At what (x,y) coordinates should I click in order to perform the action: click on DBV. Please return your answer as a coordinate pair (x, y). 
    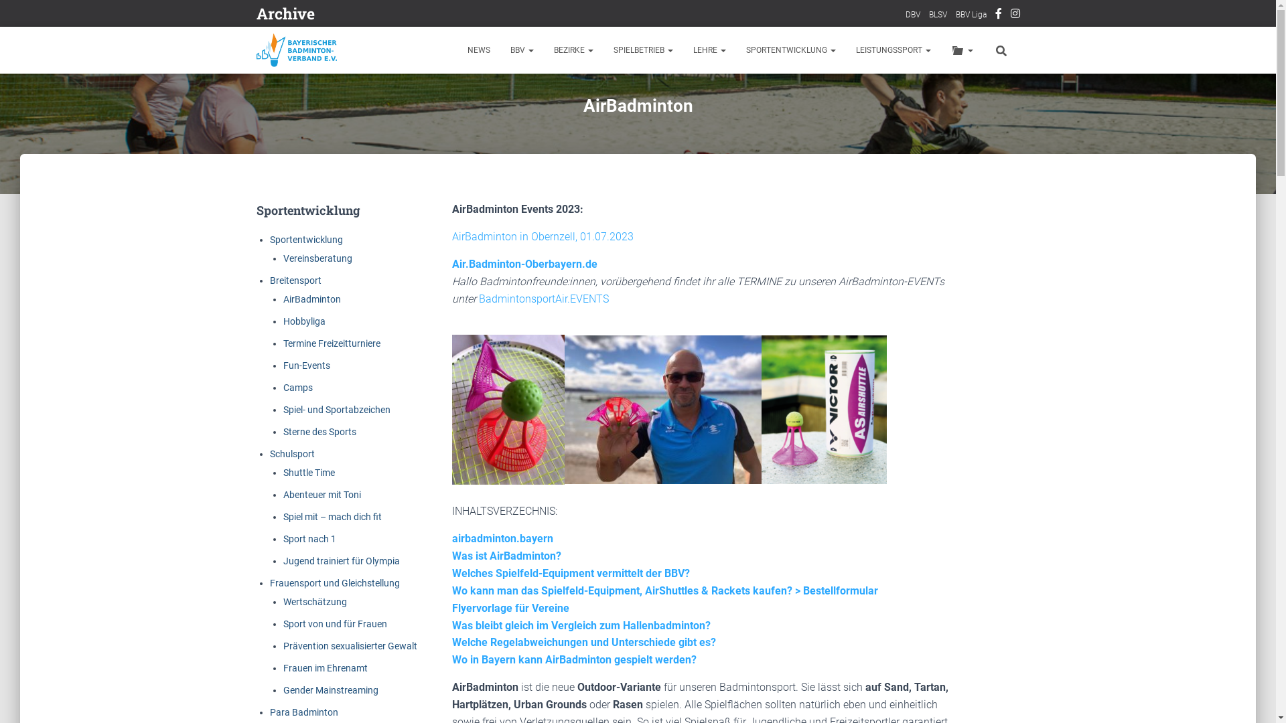
    Looking at the image, I should click on (913, 15).